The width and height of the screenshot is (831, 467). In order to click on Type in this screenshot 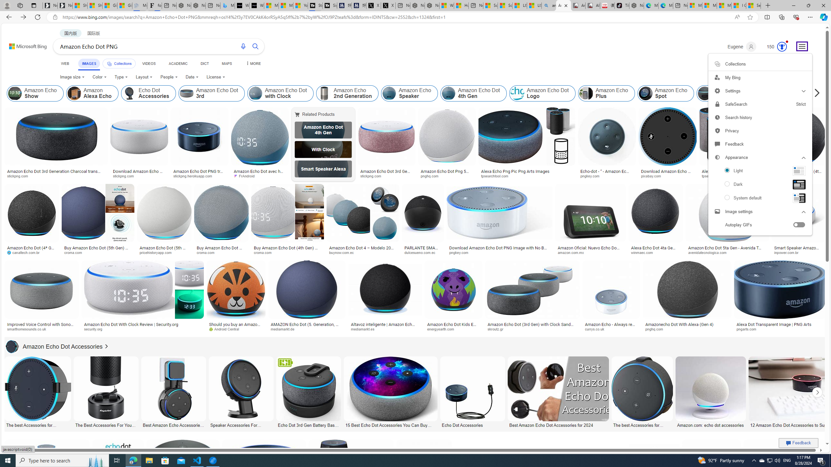, I will do `click(121, 77)`.